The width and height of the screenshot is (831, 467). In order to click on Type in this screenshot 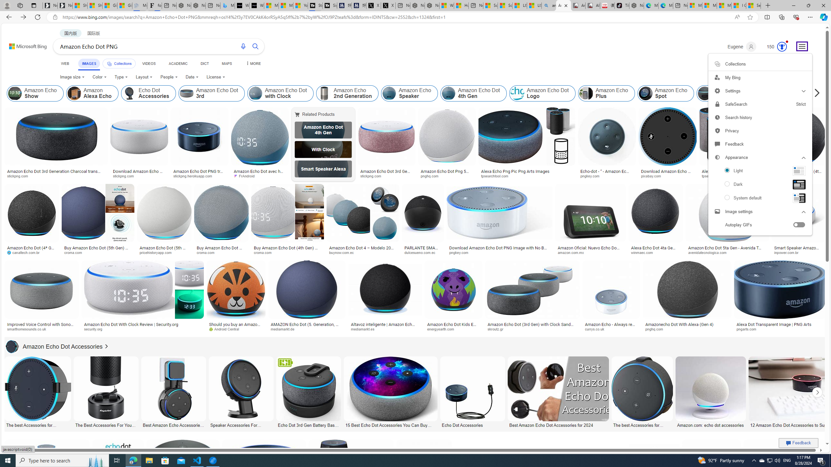, I will do `click(121, 77)`.